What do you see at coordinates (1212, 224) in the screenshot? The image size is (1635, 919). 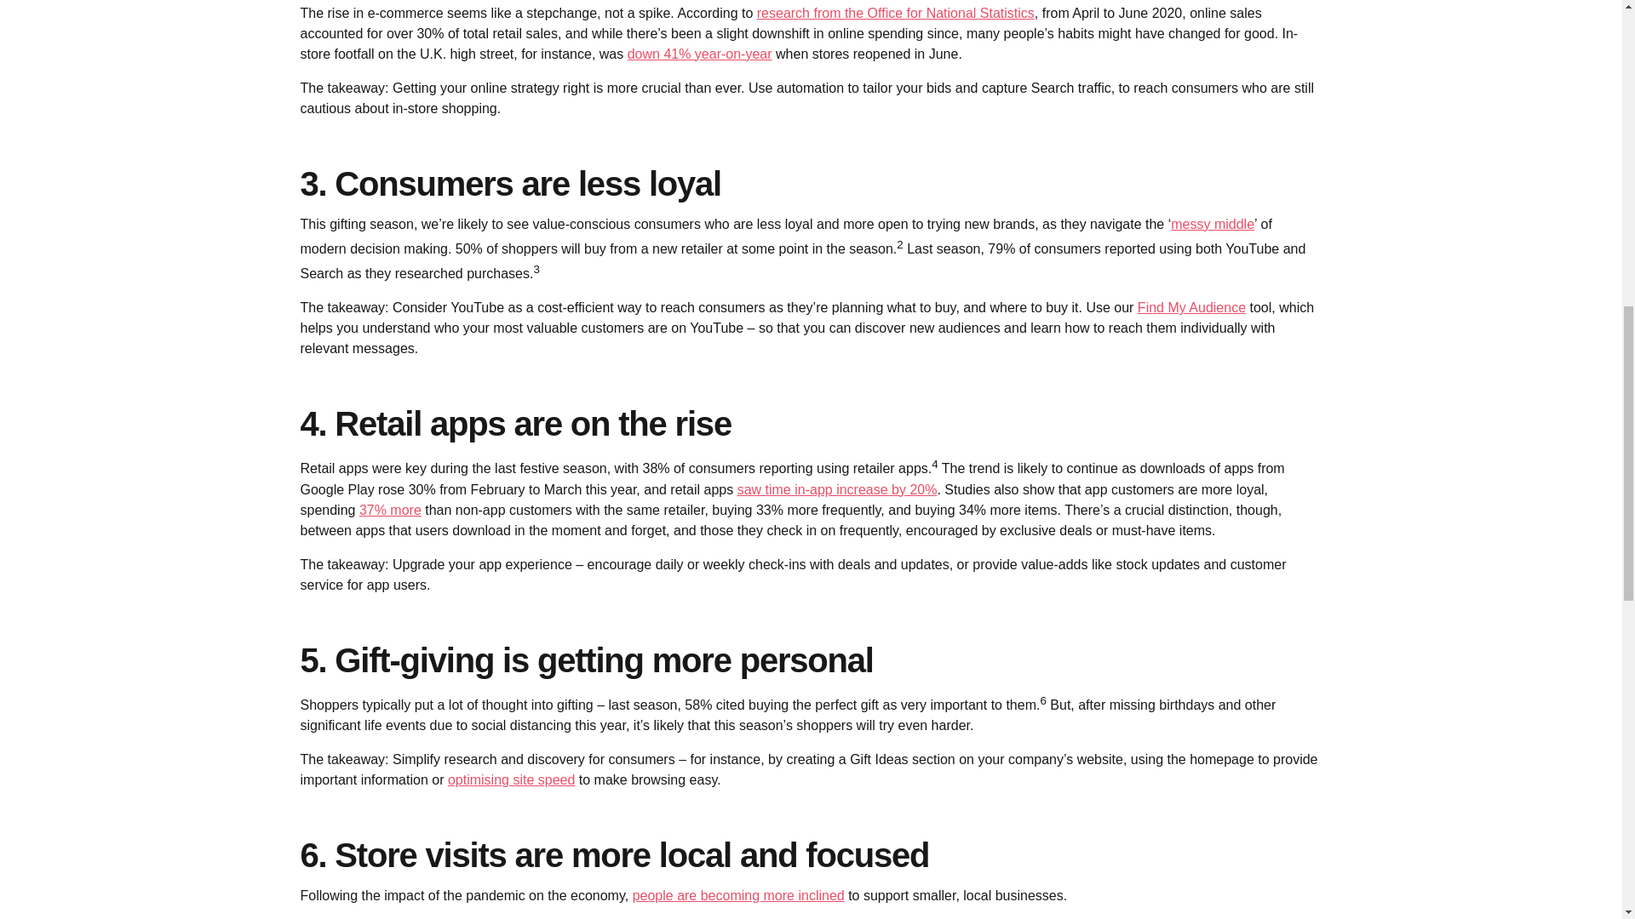 I see `messy middle` at bounding box center [1212, 224].